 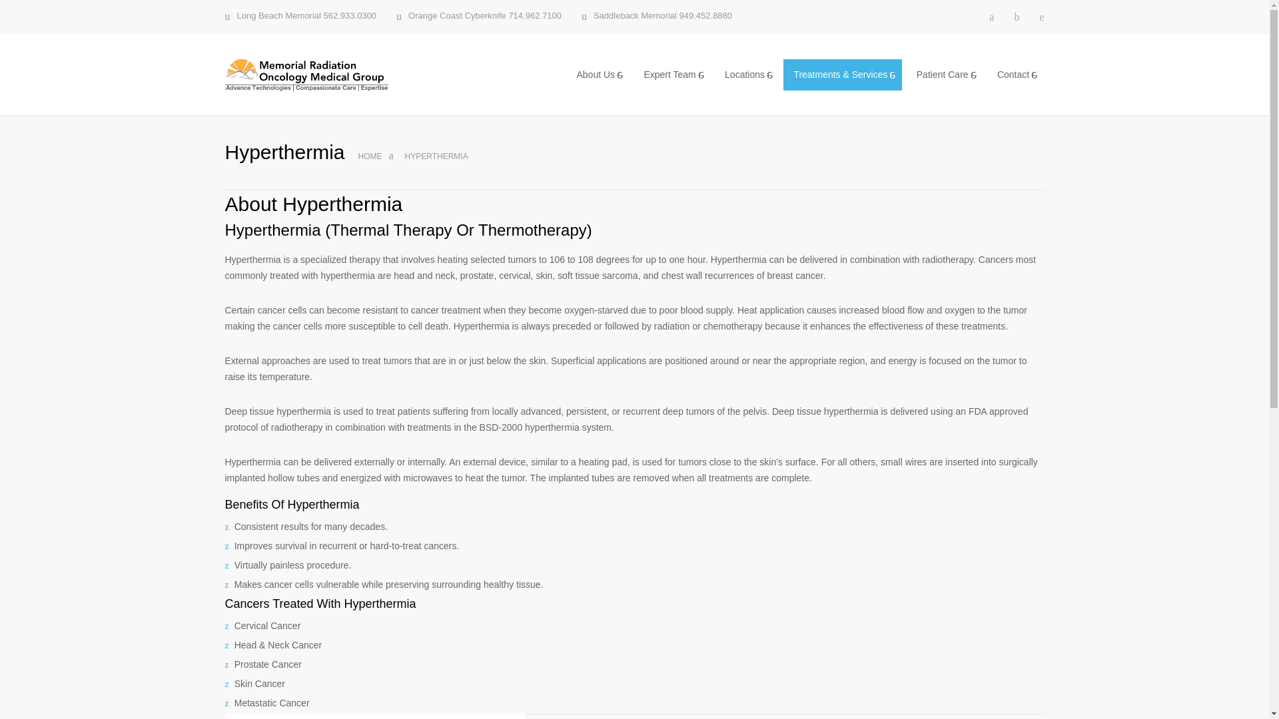 What do you see at coordinates (597, 75) in the screenshot?
I see `About Us` at bounding box center [597, 75].